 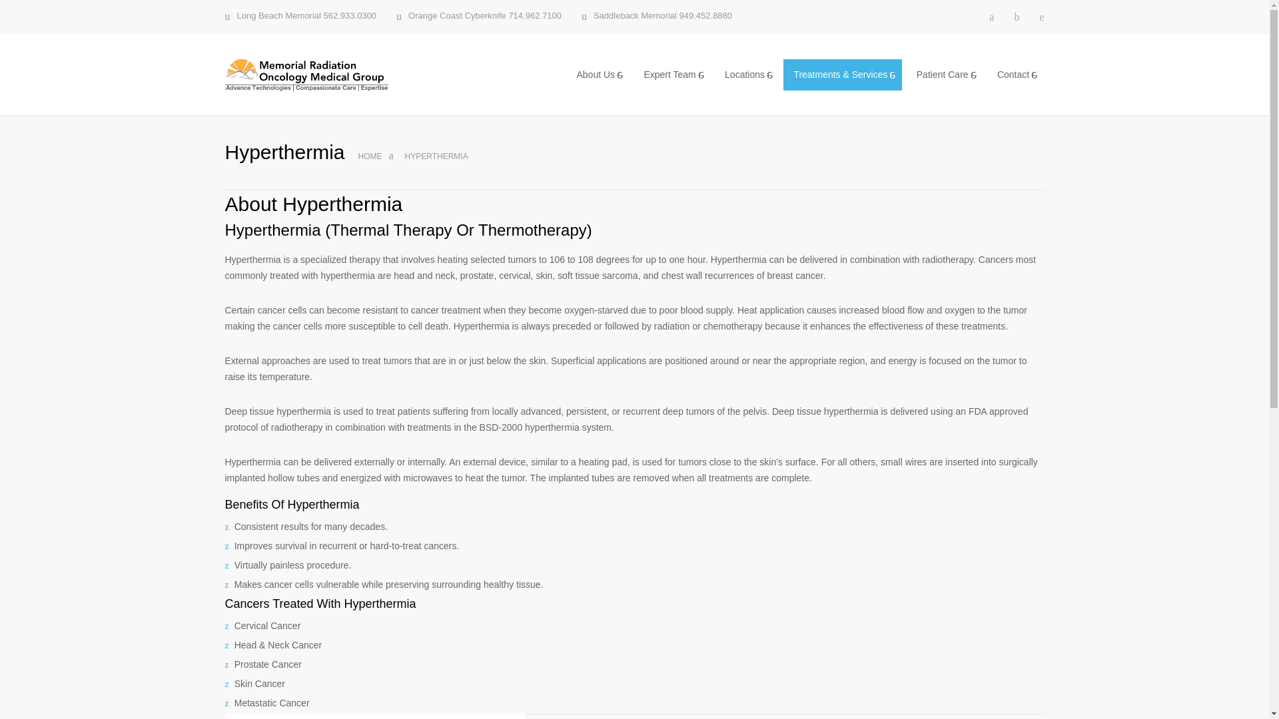 What do you see at coordinates (597, 75) in the screenshot?
I see `About Us` at bounding box center [597, 75].